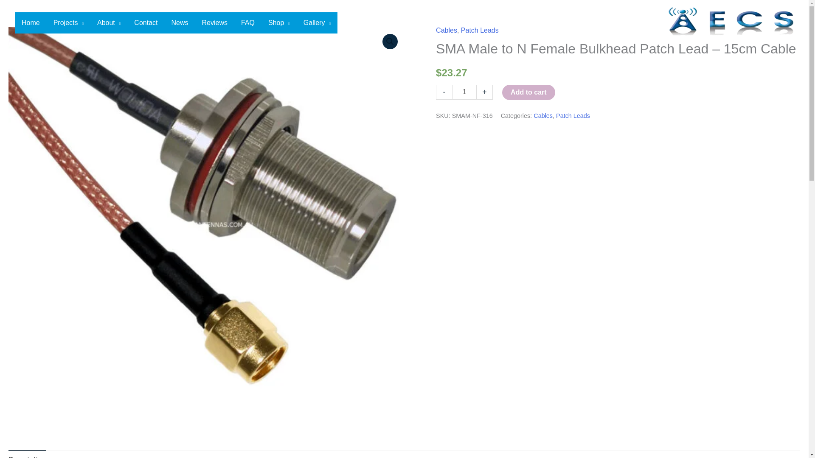  I want to click on 1, so click(464, 92).